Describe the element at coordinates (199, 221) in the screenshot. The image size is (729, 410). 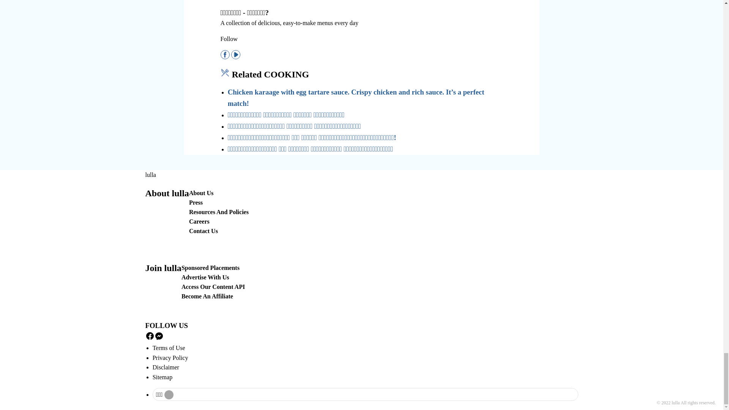
I see `Careers` at that location.